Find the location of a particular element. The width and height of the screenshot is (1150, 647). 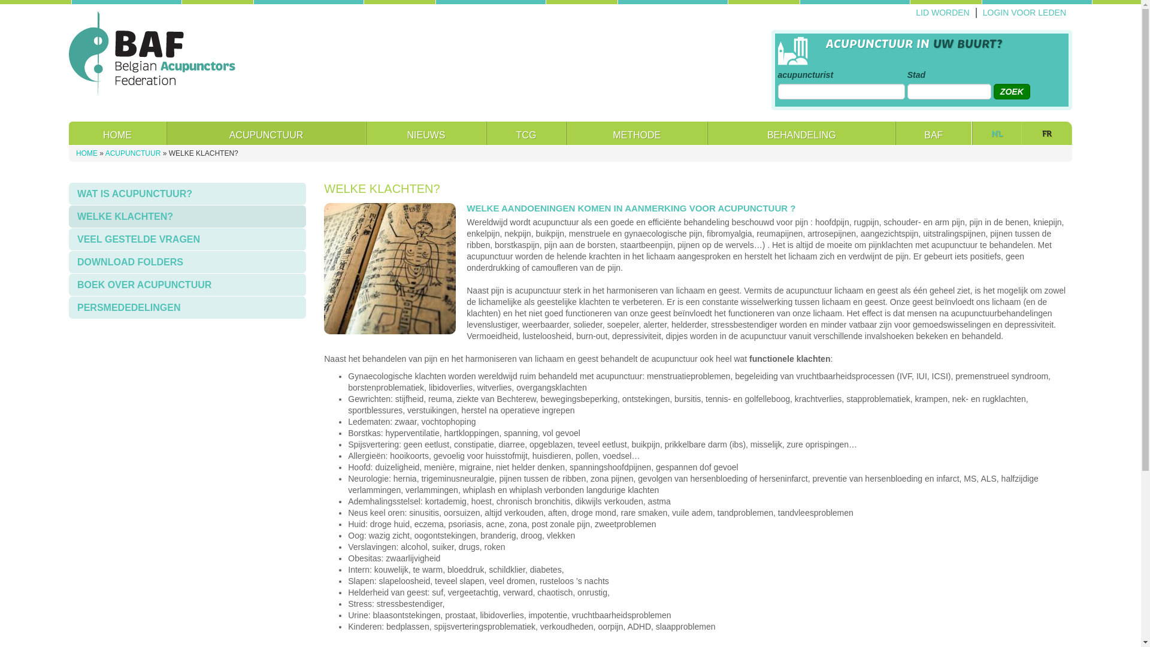

LOGIN VOOR LEDEN is located at coordinates (1024, 13).